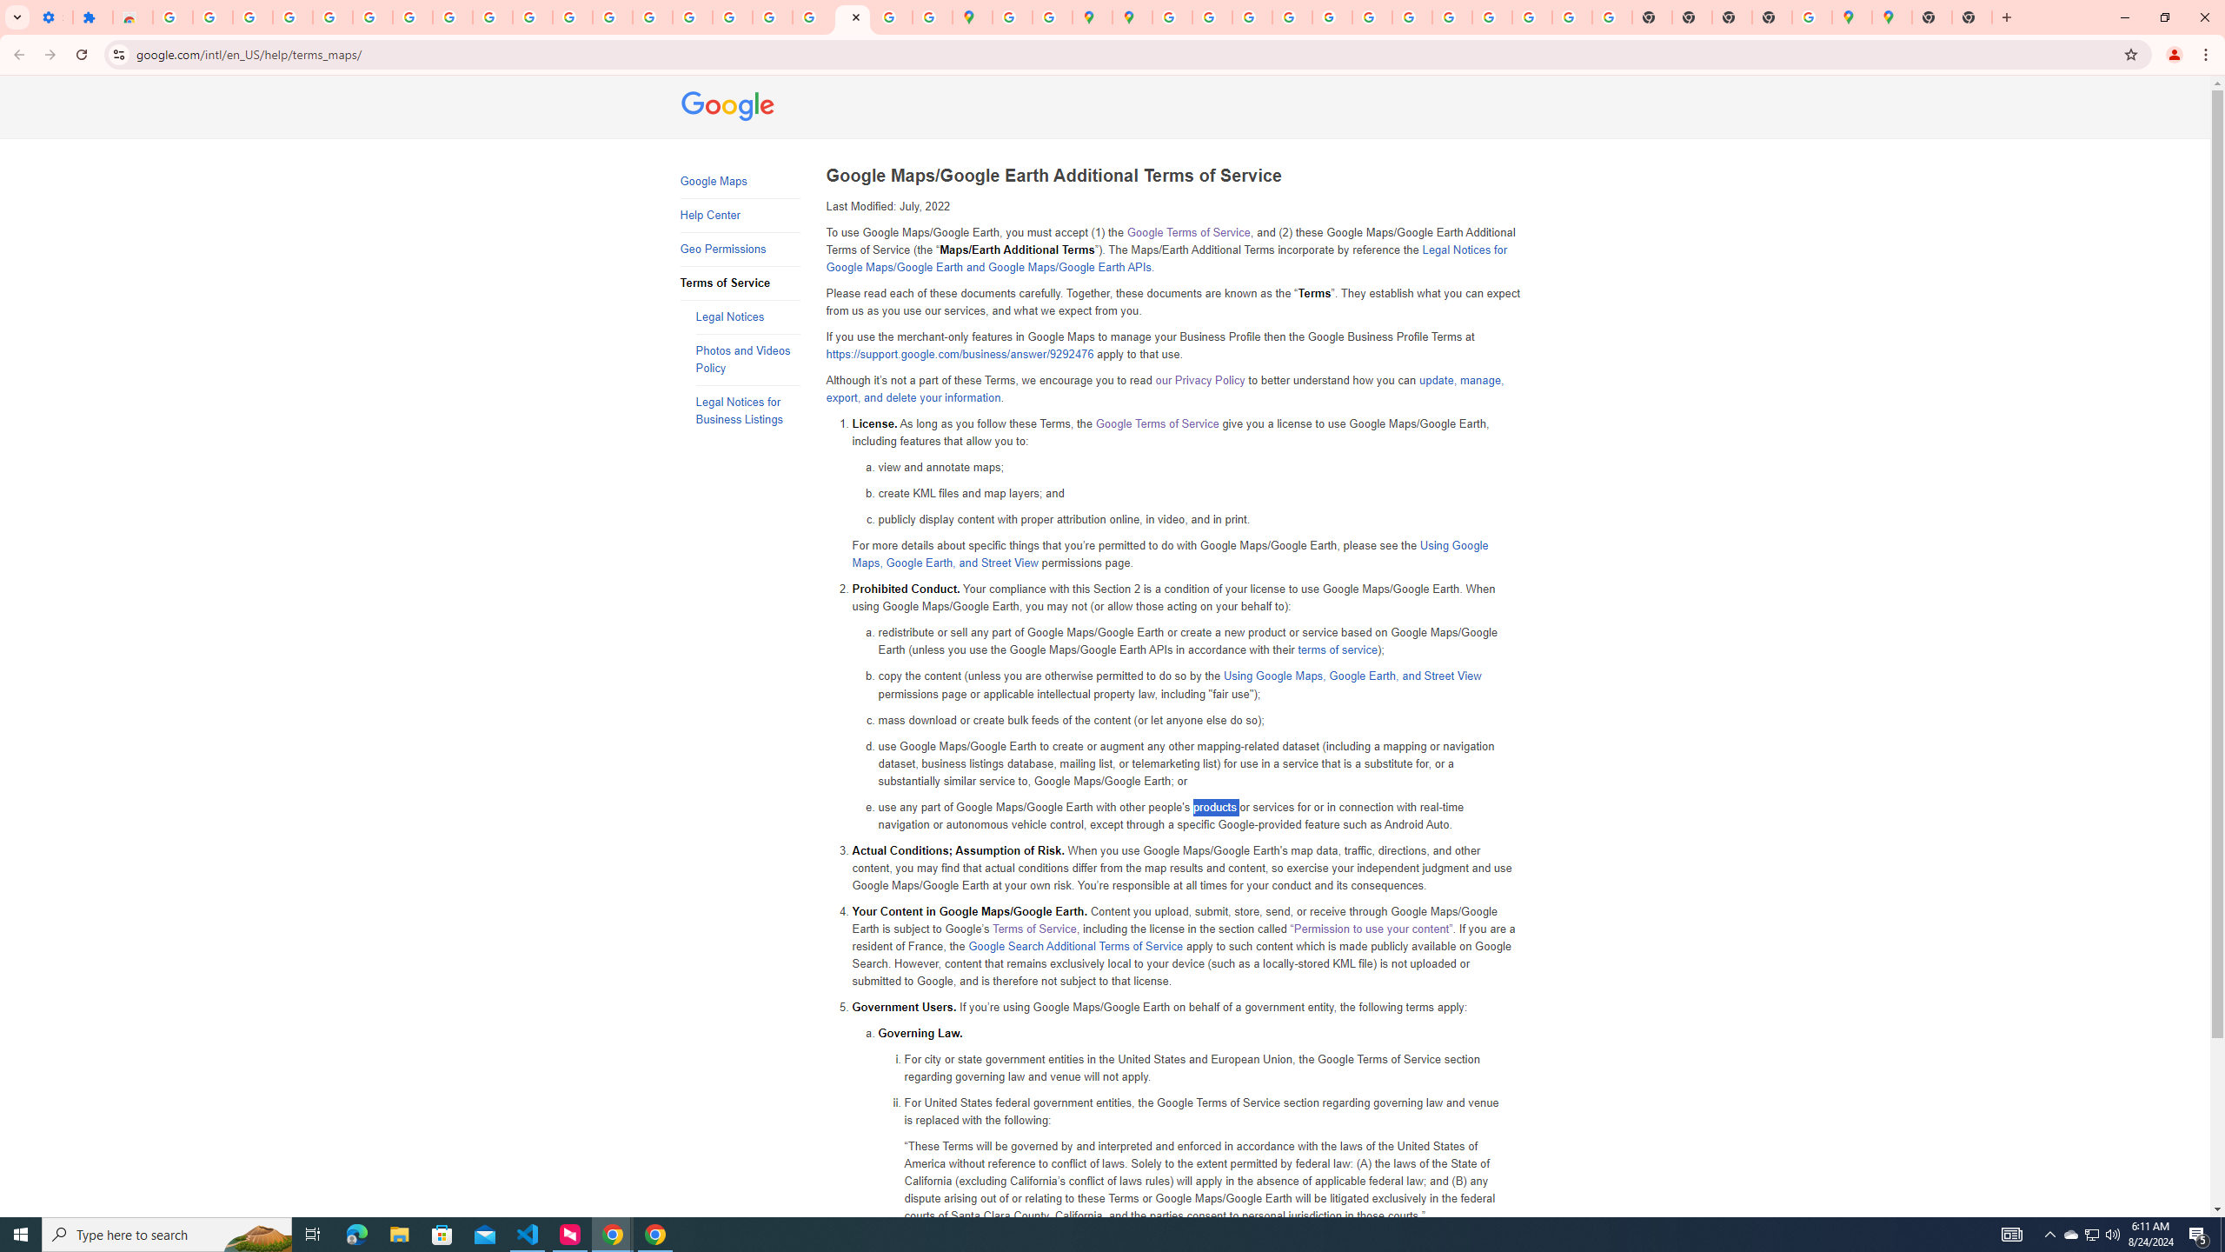 Image resolution: width=2225 pixels, height=1252 pixels. Describe the element at coordinates (960, 355) in the screenshot. I see `https://support.google.com/business/answer/9292476` at that location.